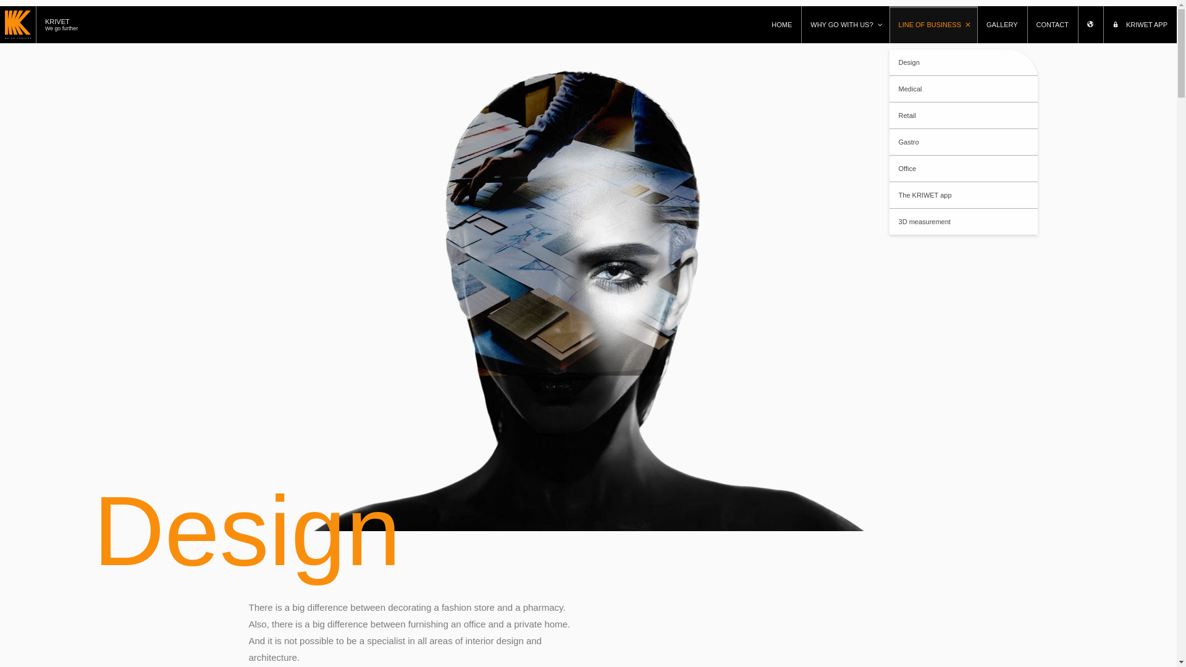 This screenshot has width=1186, height=667. What do you see at coordinates (933, 25) in the screenshot?
I see `LINE OF BUSINESS` at bounding box center [933, 25].